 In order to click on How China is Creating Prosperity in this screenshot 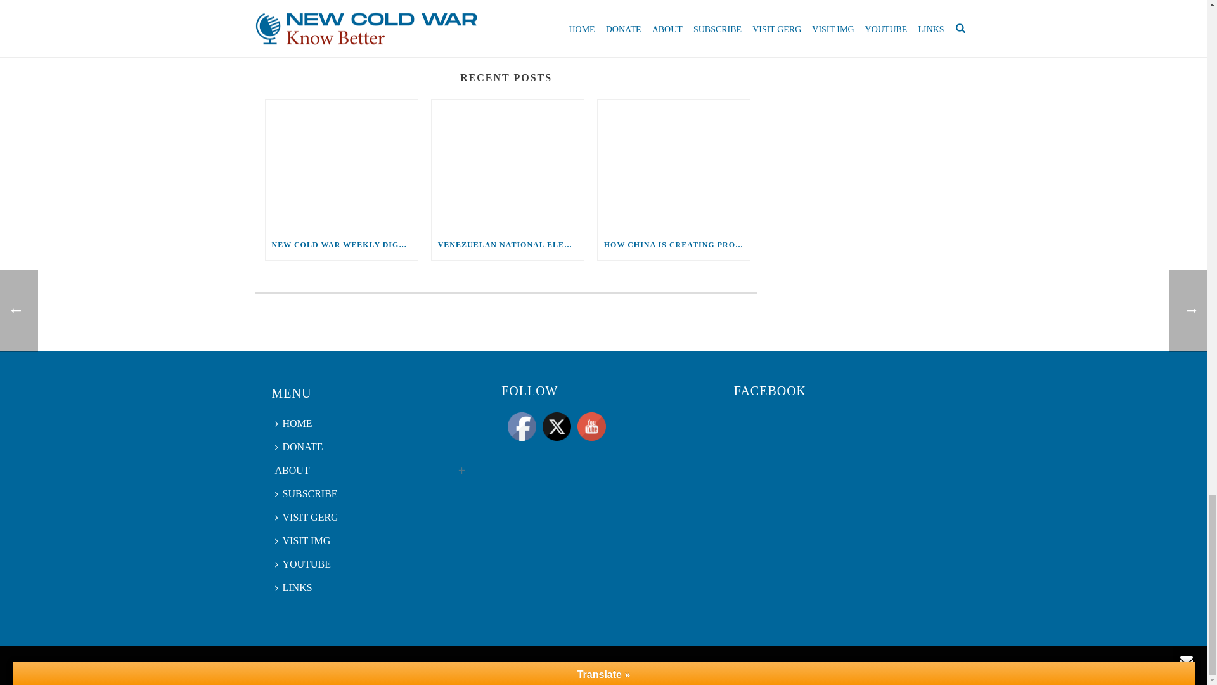, I will do `click(673, 164)`.